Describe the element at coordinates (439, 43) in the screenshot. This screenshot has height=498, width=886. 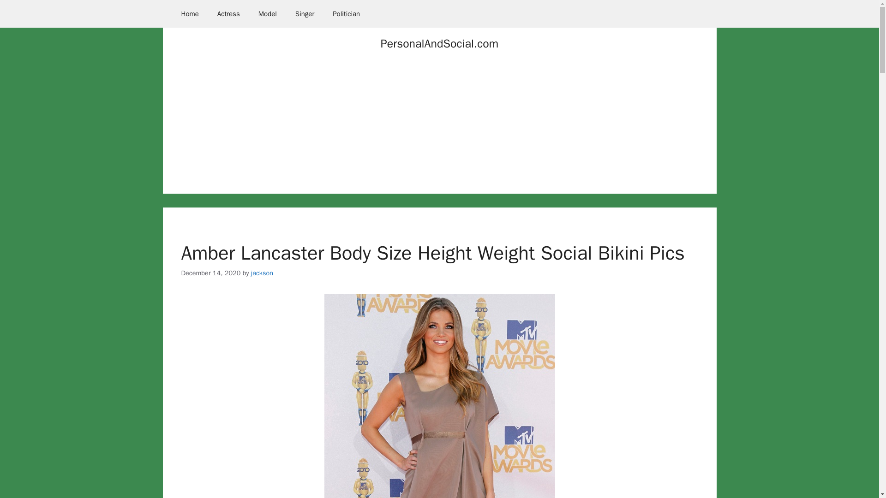
I see `PersonalAndSocial.com` at that location.